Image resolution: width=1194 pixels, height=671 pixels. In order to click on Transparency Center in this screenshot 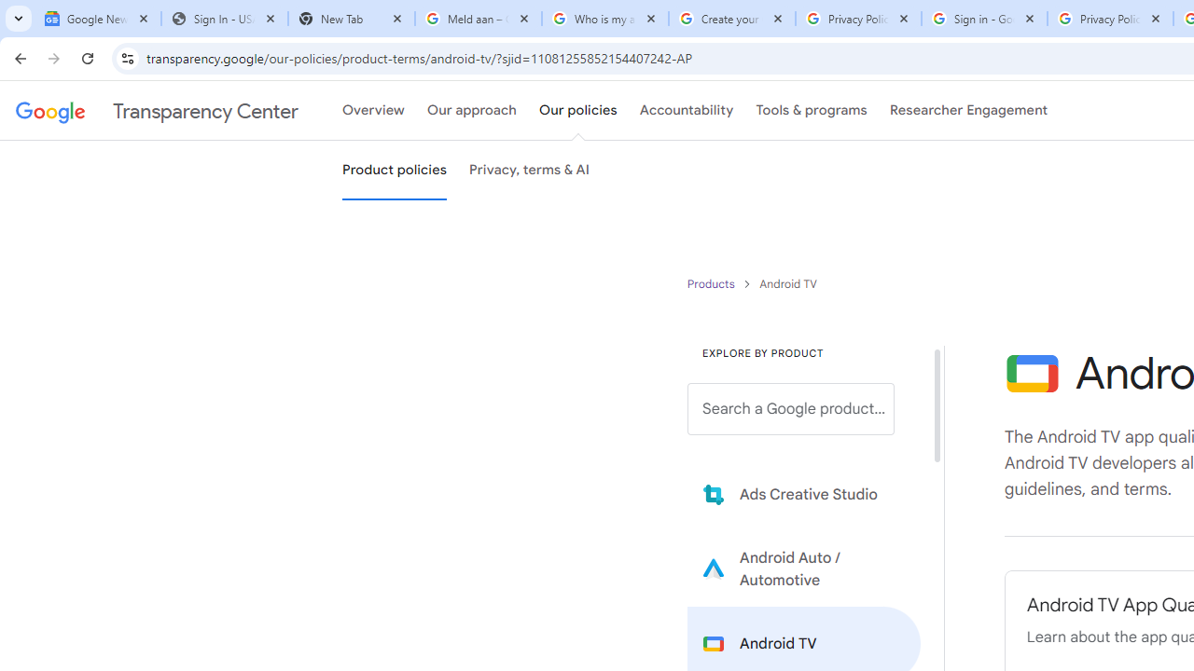, I will do `click(157, 111)`.